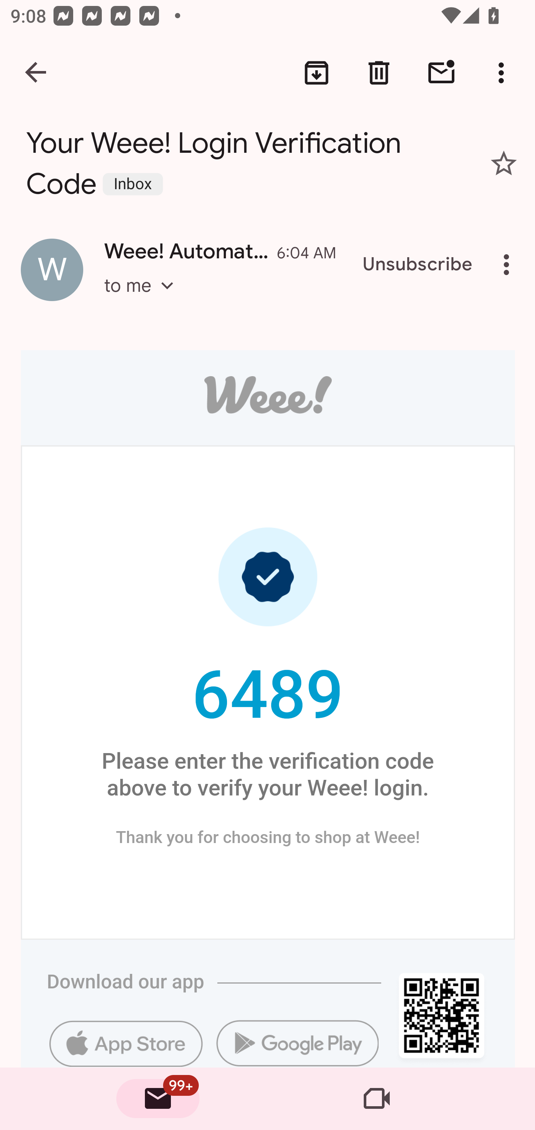 The width and height of the screenshot is (535, 1130). Describe the element at coordinates (509, 265) in the screenshot. I see `More options` at that location.